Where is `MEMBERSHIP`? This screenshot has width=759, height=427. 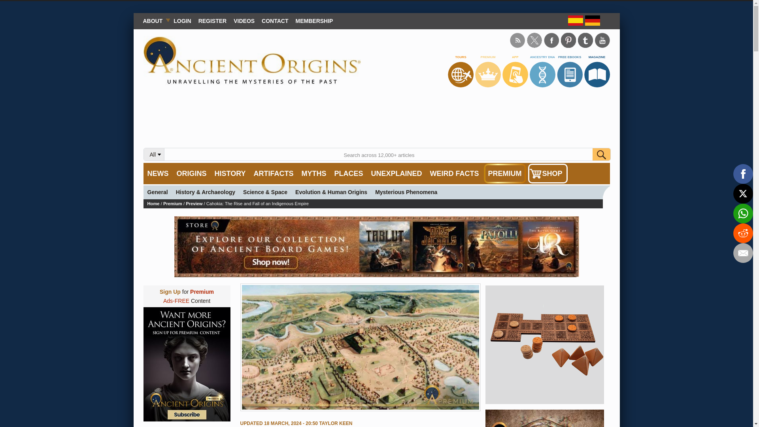
MEMBERSHIP is located at coordinates (315, 21).